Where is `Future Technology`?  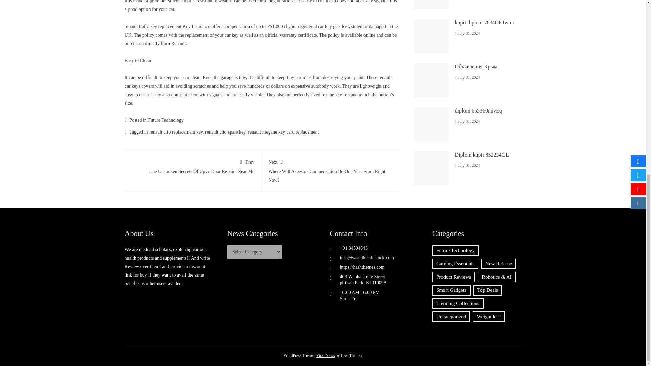
Future Technology is located at coordinates (485, 22).